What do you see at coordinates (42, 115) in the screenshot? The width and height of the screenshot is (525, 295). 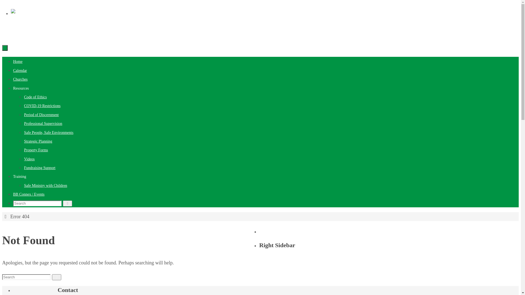 I see `Period of Discernment` at bounding box center [42, 115].